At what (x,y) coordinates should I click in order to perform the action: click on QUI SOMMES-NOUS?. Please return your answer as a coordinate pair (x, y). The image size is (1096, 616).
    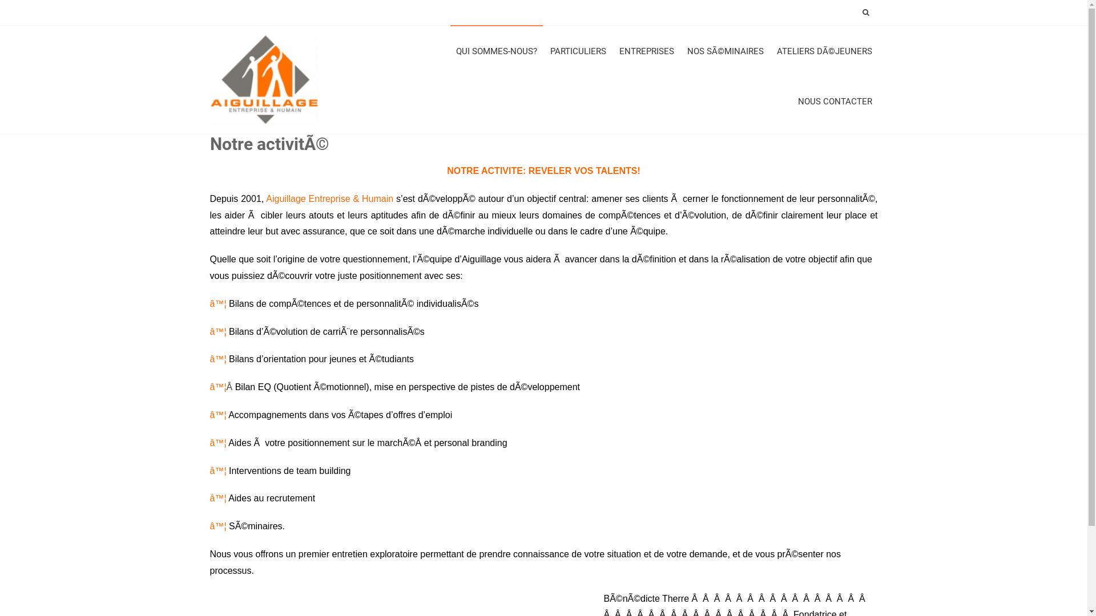
    Looking at the image, I should click on (496, 51).